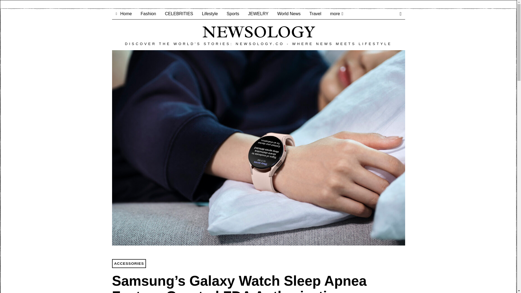  What do you see at coordinates (315, 14) in the screenshot?
I see `Travel` at bounding box center [315, 14].